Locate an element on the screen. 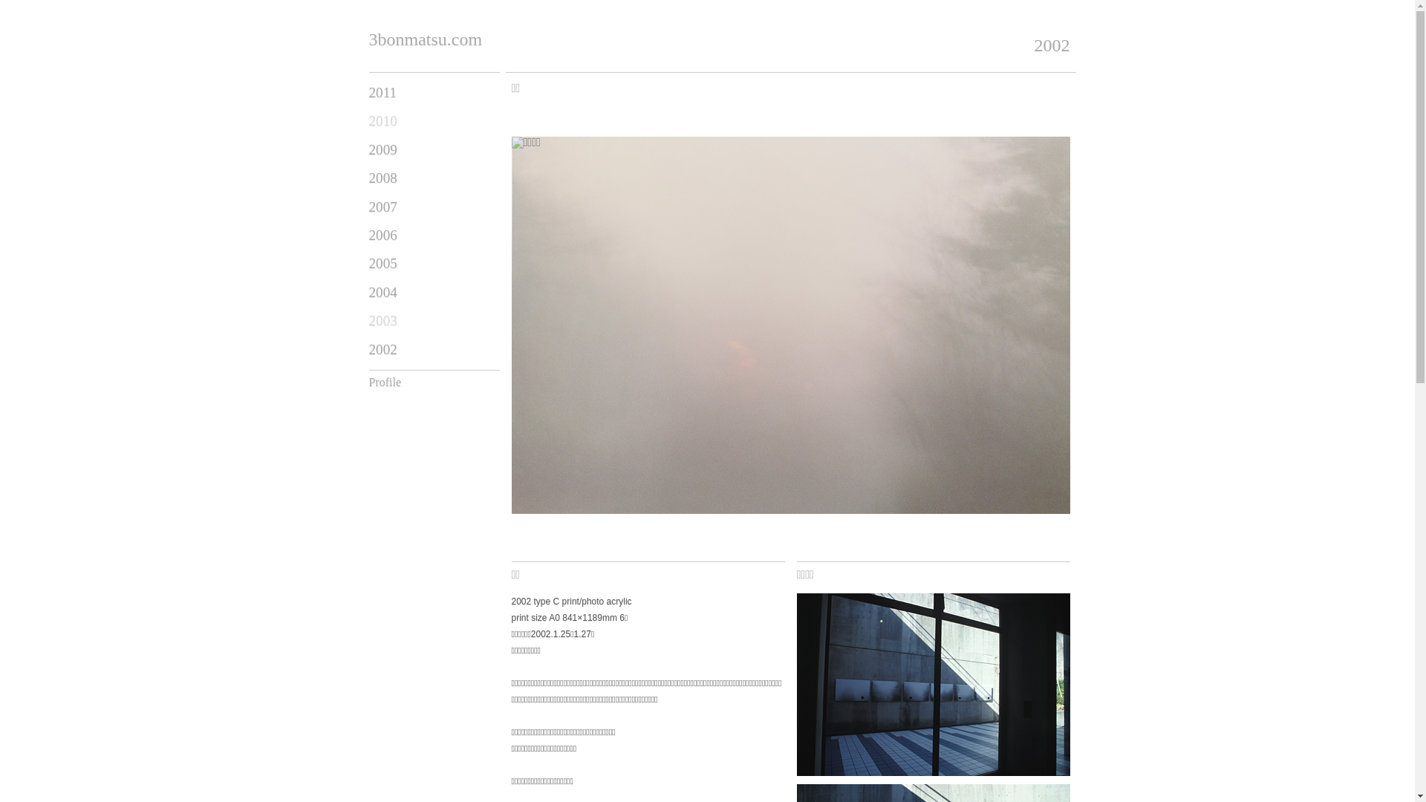 The height and width of the screenshot is (802, 1426). 2006 is located at coordinates (382, 235).